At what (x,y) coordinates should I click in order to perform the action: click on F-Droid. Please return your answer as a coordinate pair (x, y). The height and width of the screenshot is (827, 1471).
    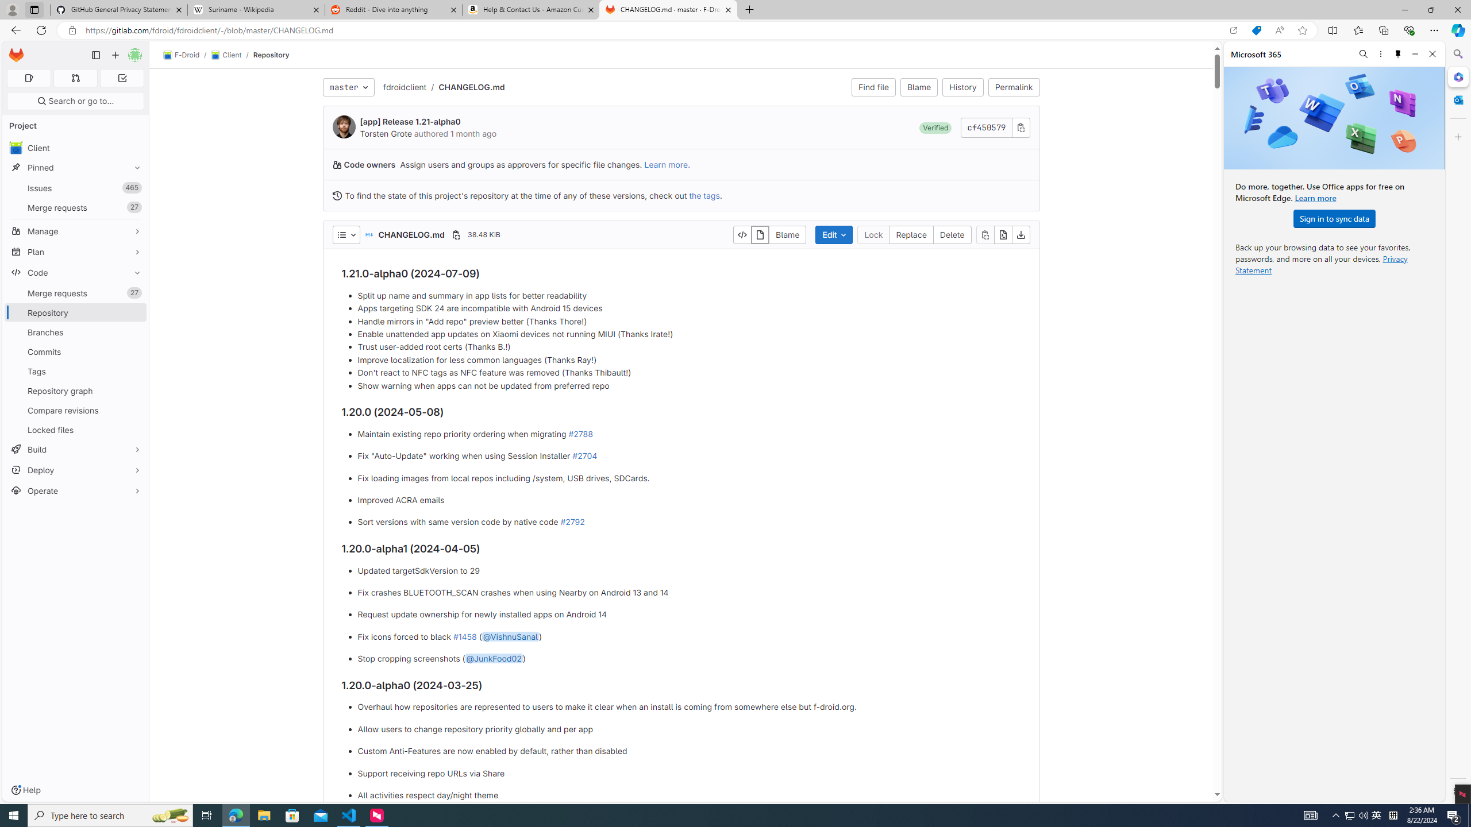
    Looking at the image, I should click on (182, 55).